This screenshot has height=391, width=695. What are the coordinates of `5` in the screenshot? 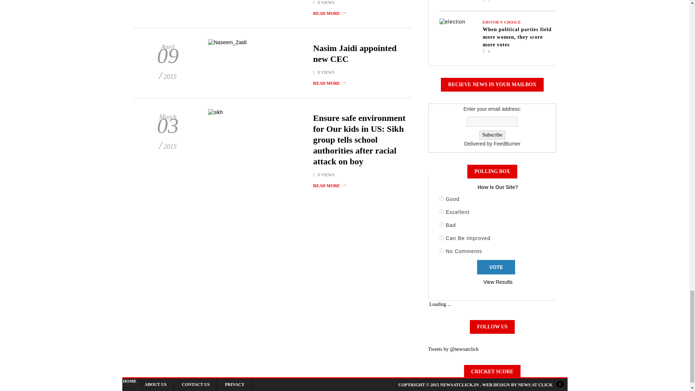 It's located at (442, 251).